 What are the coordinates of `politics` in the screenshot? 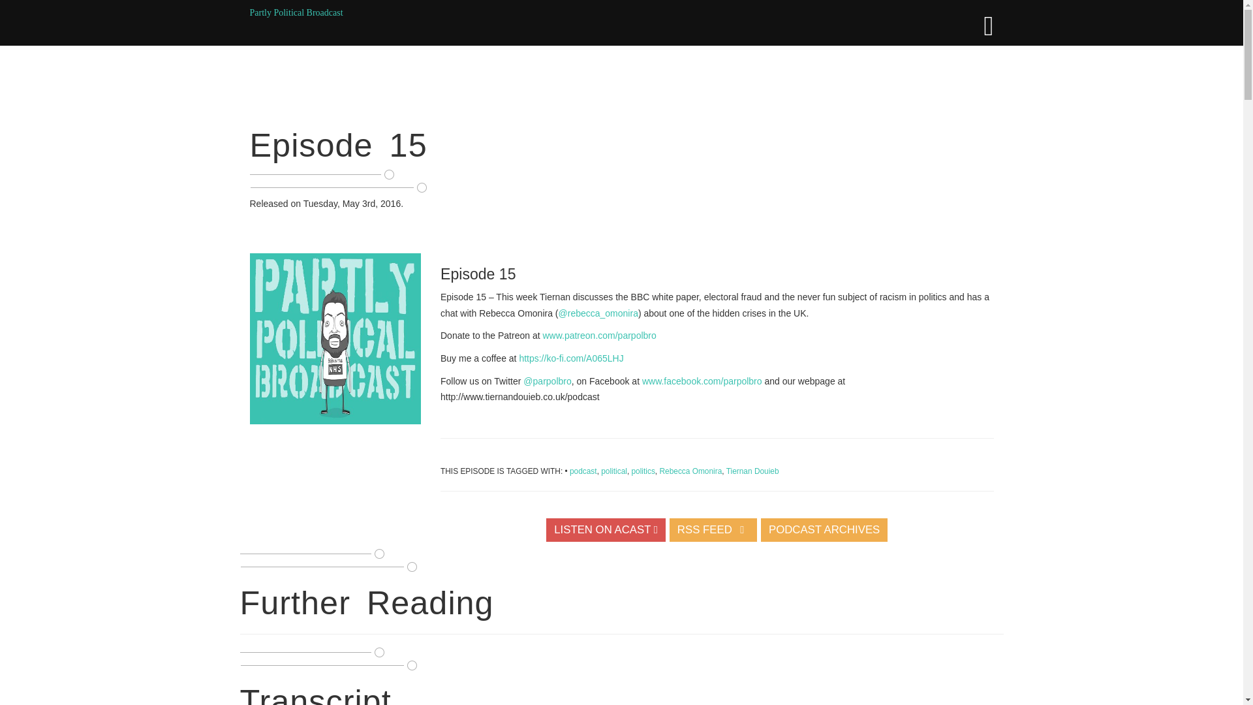 It's located at (643, 471).